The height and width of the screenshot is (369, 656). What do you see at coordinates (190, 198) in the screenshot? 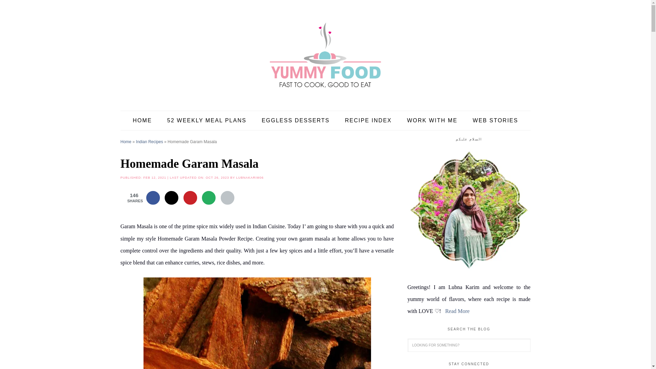
I see `Save to Pinterest` at bounding box center [190, 198].